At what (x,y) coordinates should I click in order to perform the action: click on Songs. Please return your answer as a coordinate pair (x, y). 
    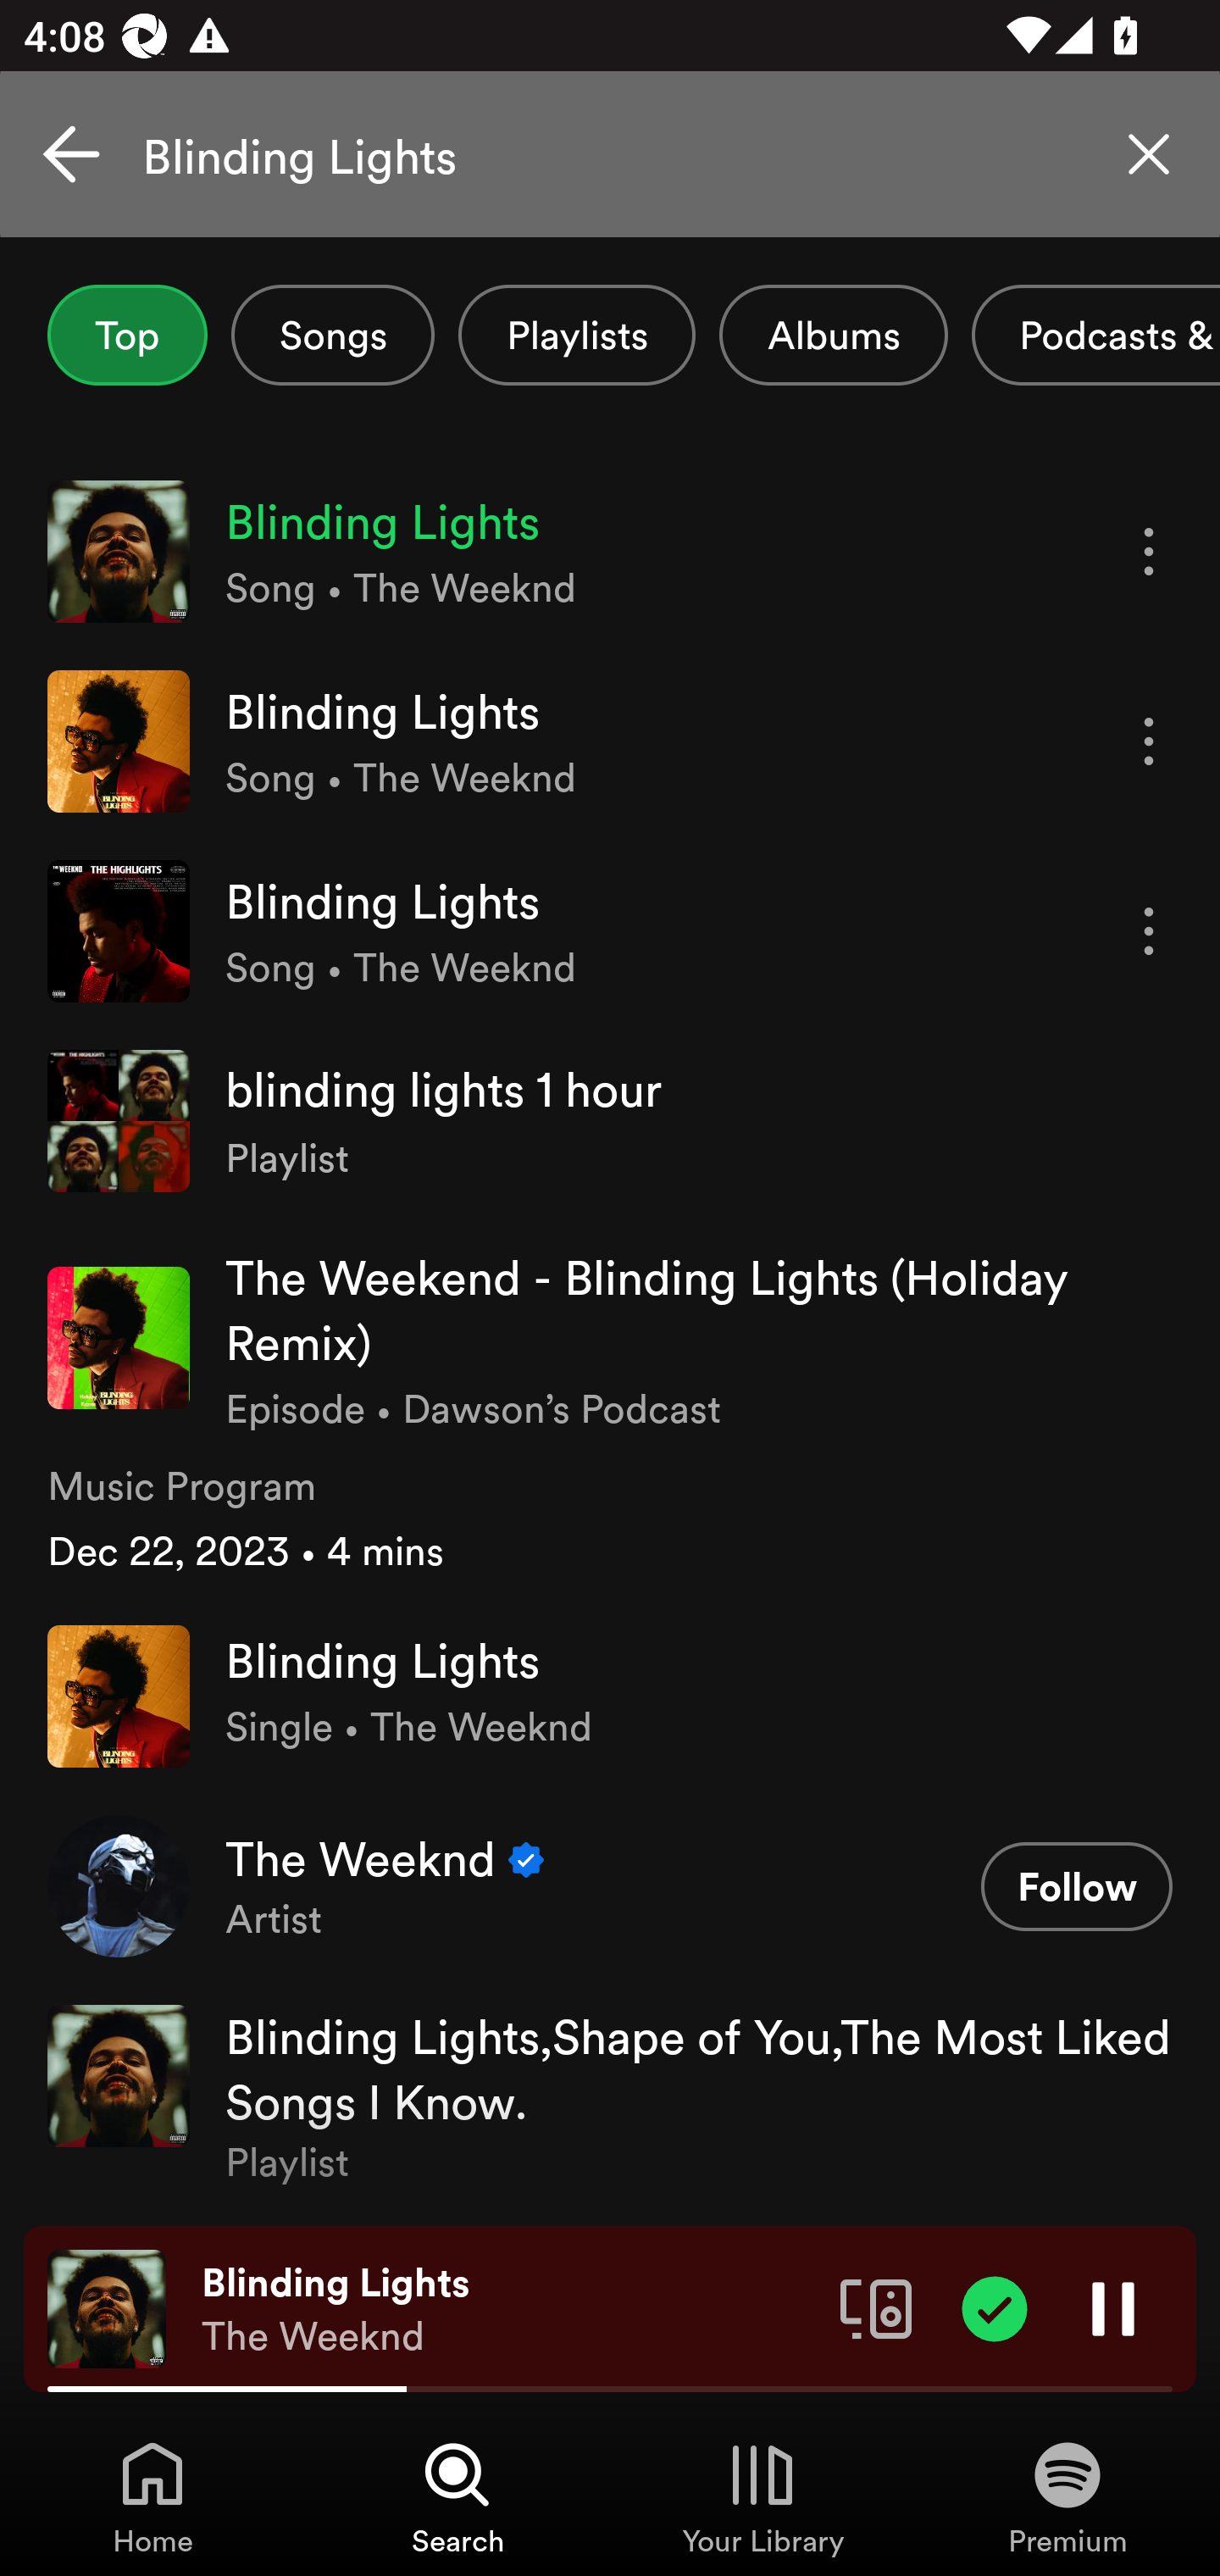
    Looking at the image, I should click on (332, 335).